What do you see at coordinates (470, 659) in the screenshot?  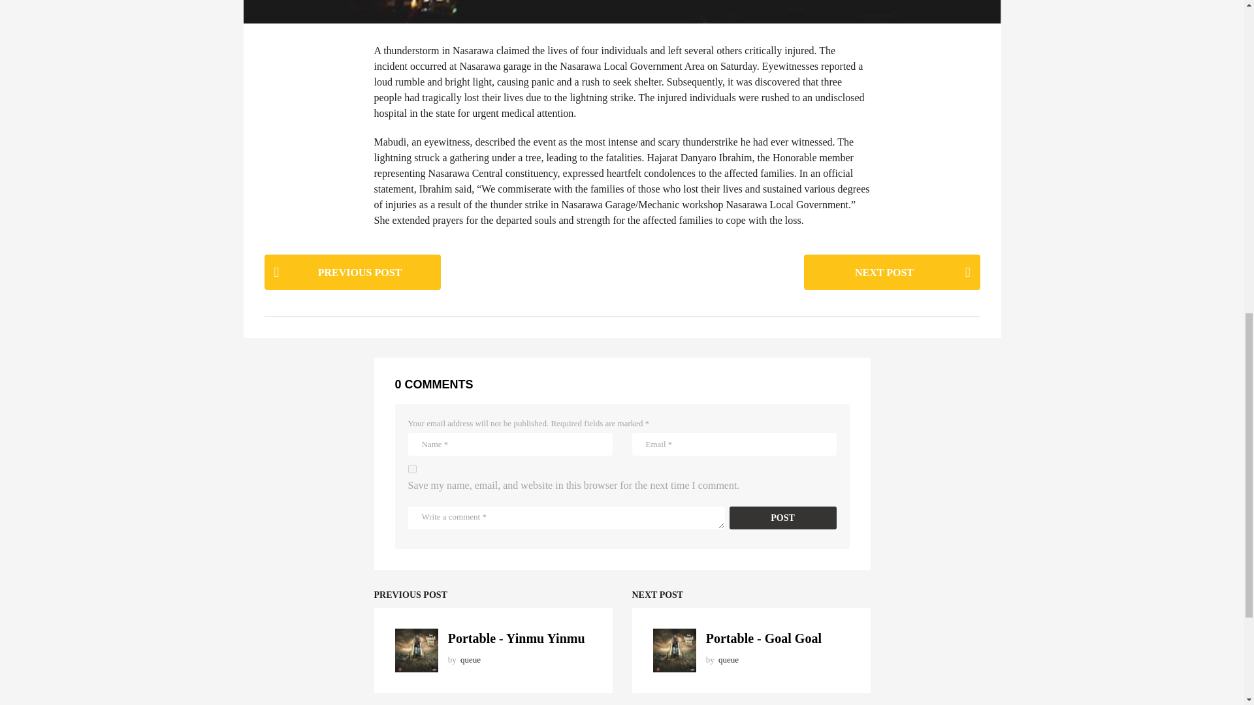 I see `queue` at bounding box center [470, 659].